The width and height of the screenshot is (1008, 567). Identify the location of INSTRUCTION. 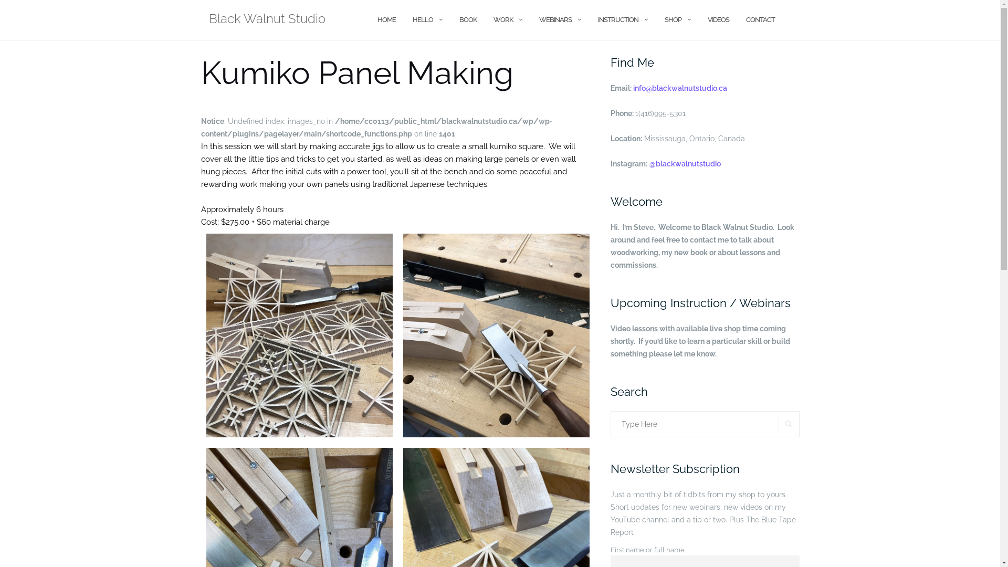
(617, 20).